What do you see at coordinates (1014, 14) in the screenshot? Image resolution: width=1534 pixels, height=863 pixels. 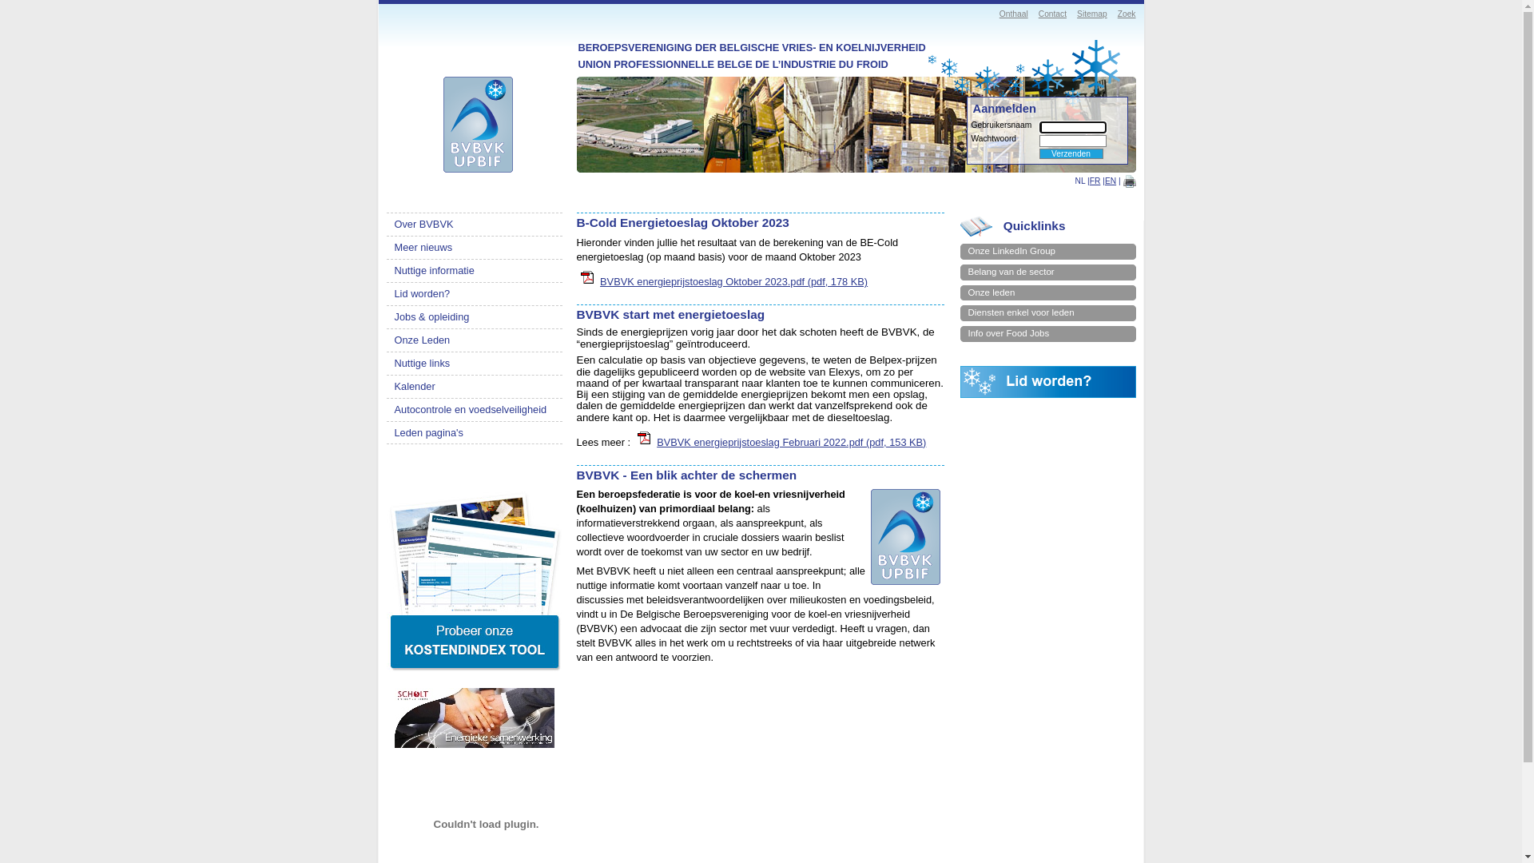 I see `Onthaal` at bounding box center [1014, 14].